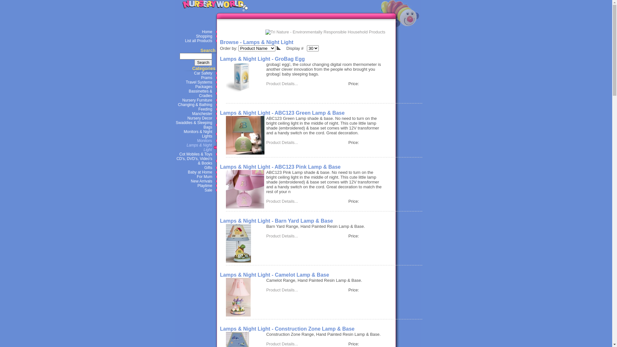  What do you see at coordinates (196, 168) in the screenshot?
I see `Gifts` at bounding box center [196, 168].